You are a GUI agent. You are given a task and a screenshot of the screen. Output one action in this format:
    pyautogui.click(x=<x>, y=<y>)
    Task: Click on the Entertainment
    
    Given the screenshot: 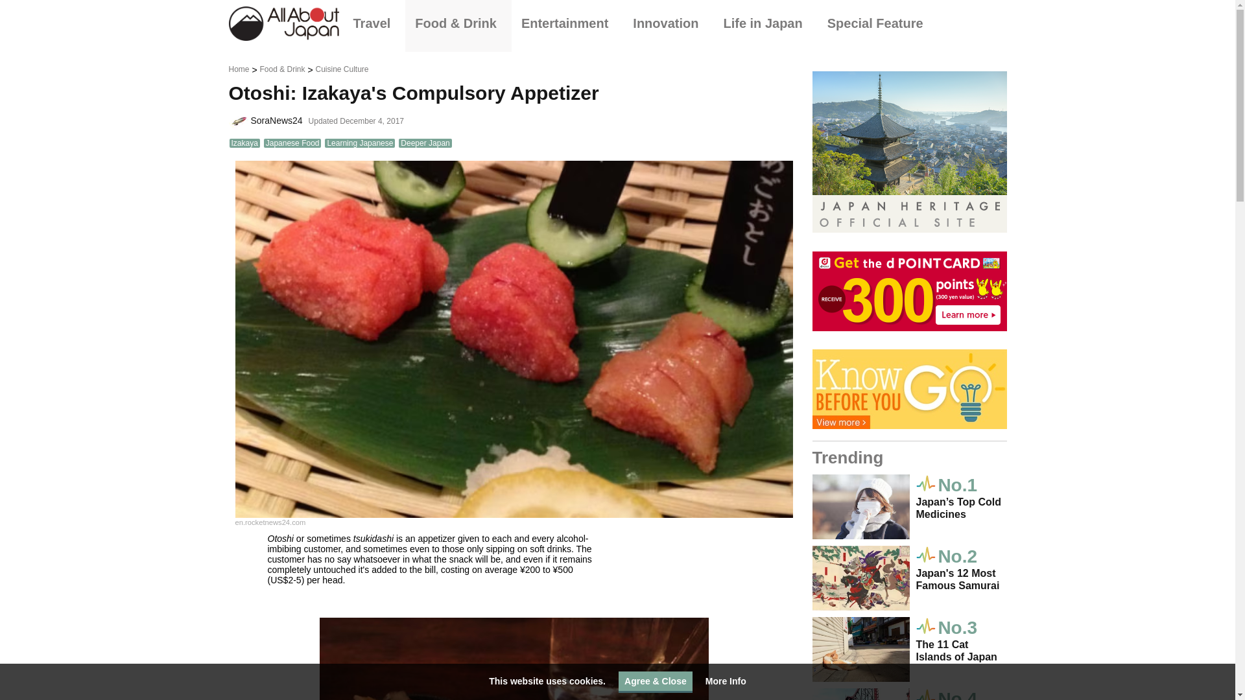 What is the action you would take?
    pyautogui.click(x=567, y=23)
    